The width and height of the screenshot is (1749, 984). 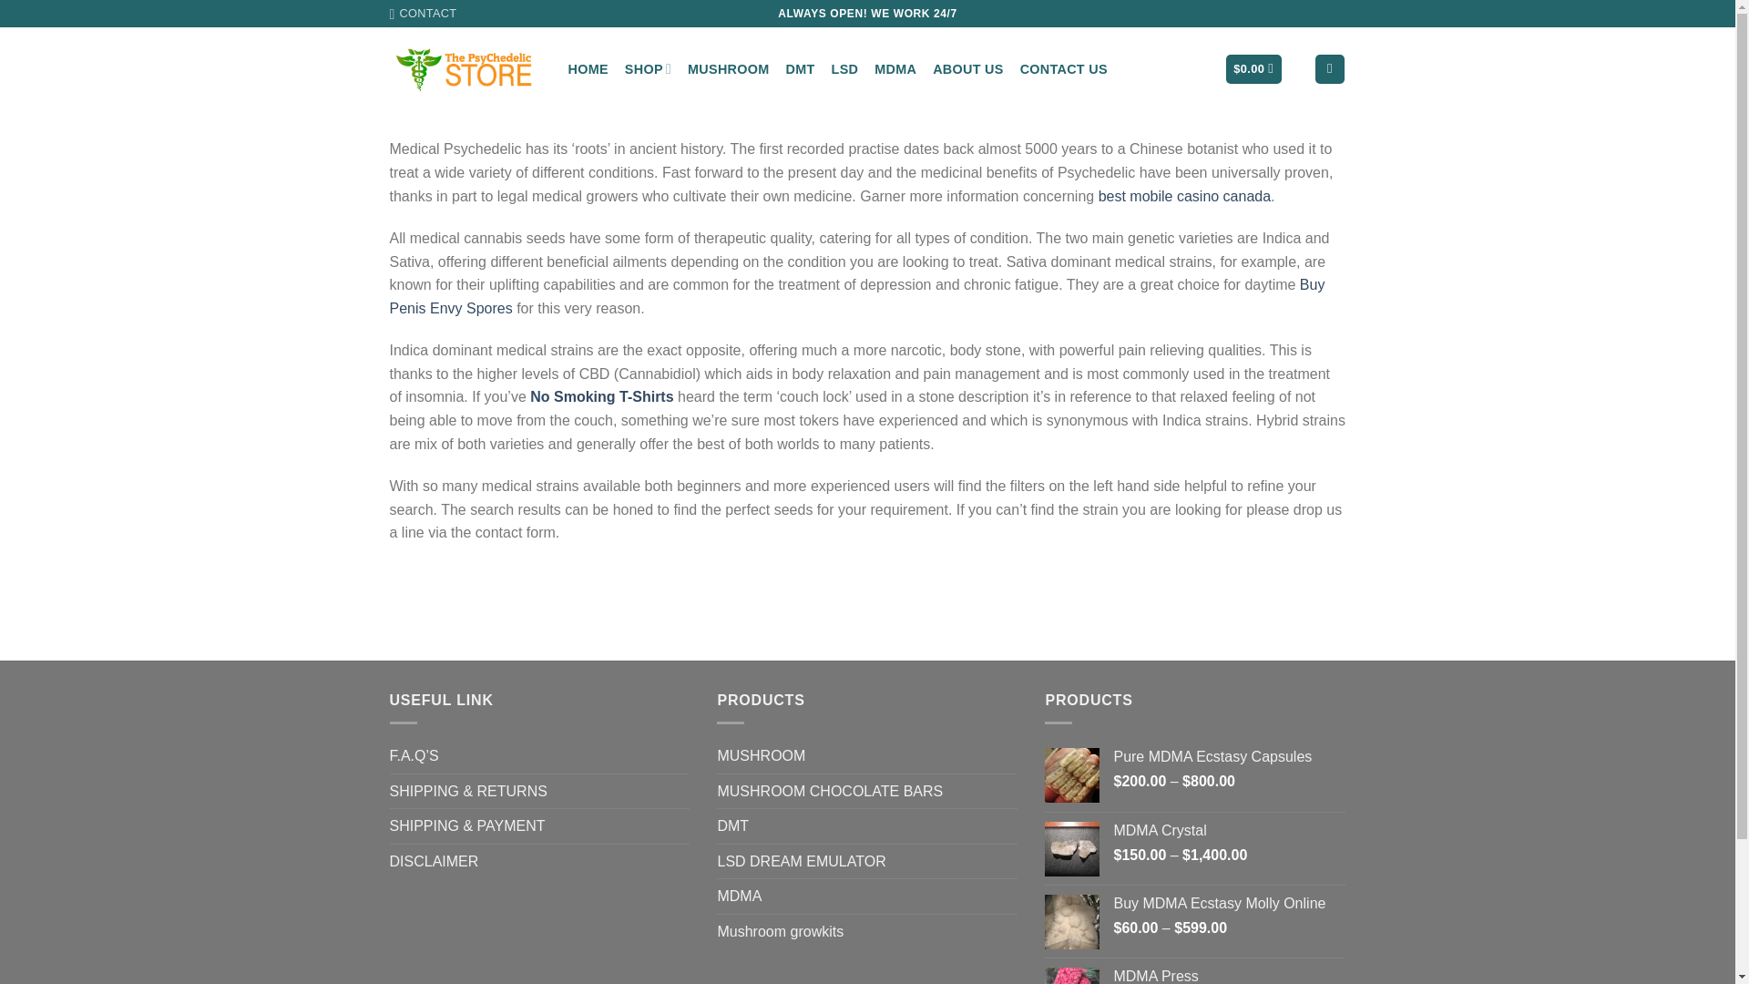 I want to click on SHOP, so click(x=648, y=69).